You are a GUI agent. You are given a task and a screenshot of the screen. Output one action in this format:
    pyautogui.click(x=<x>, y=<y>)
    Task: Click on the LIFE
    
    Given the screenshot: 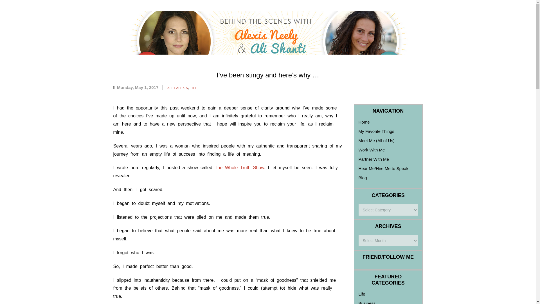 What is the action you would take?
    pyautogui.click(x=194, y=88)
    